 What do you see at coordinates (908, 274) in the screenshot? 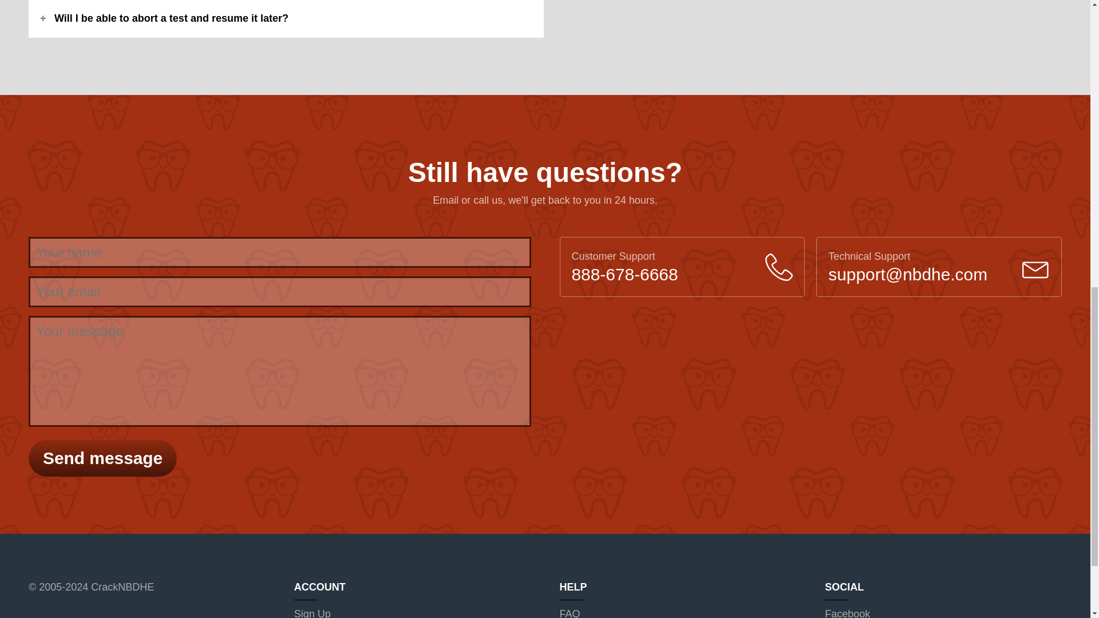
I see `Email us` at bounding box center [908, 274].